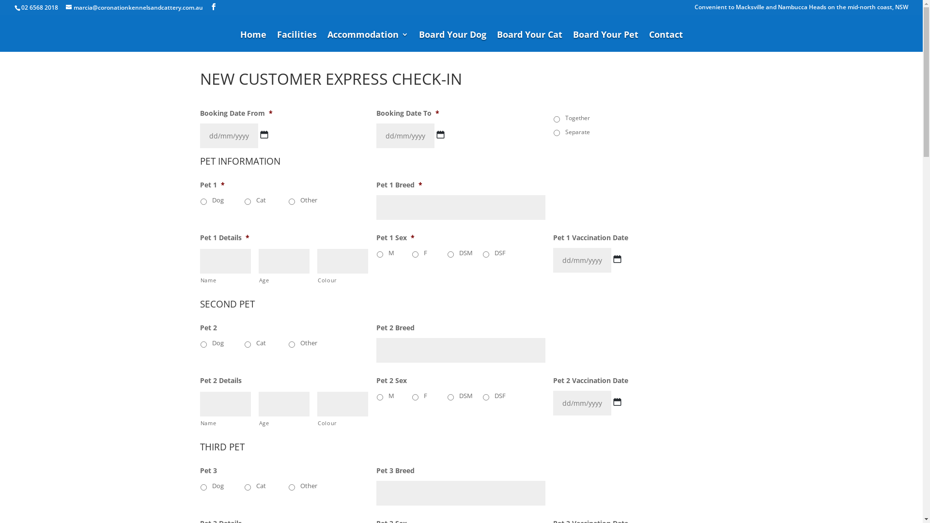  Describe the element at coordinates (253, 42) in the screenshot. I see `Home` at that location.